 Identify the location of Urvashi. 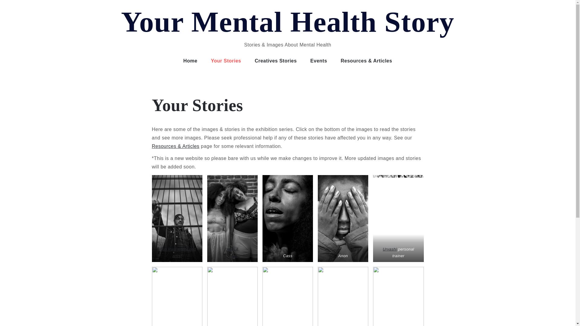
(390, 249).